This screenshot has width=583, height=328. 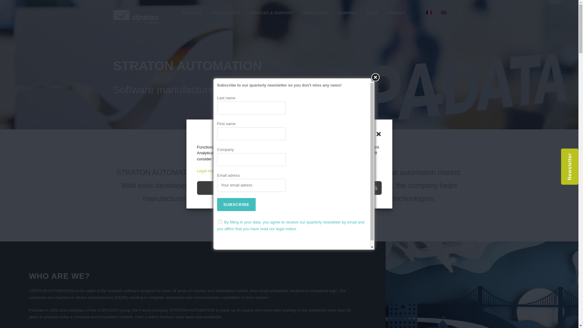 What do you see at coordinates (375, 77) in the screenshot?
I see `Close` at bounding box center [375, 77].